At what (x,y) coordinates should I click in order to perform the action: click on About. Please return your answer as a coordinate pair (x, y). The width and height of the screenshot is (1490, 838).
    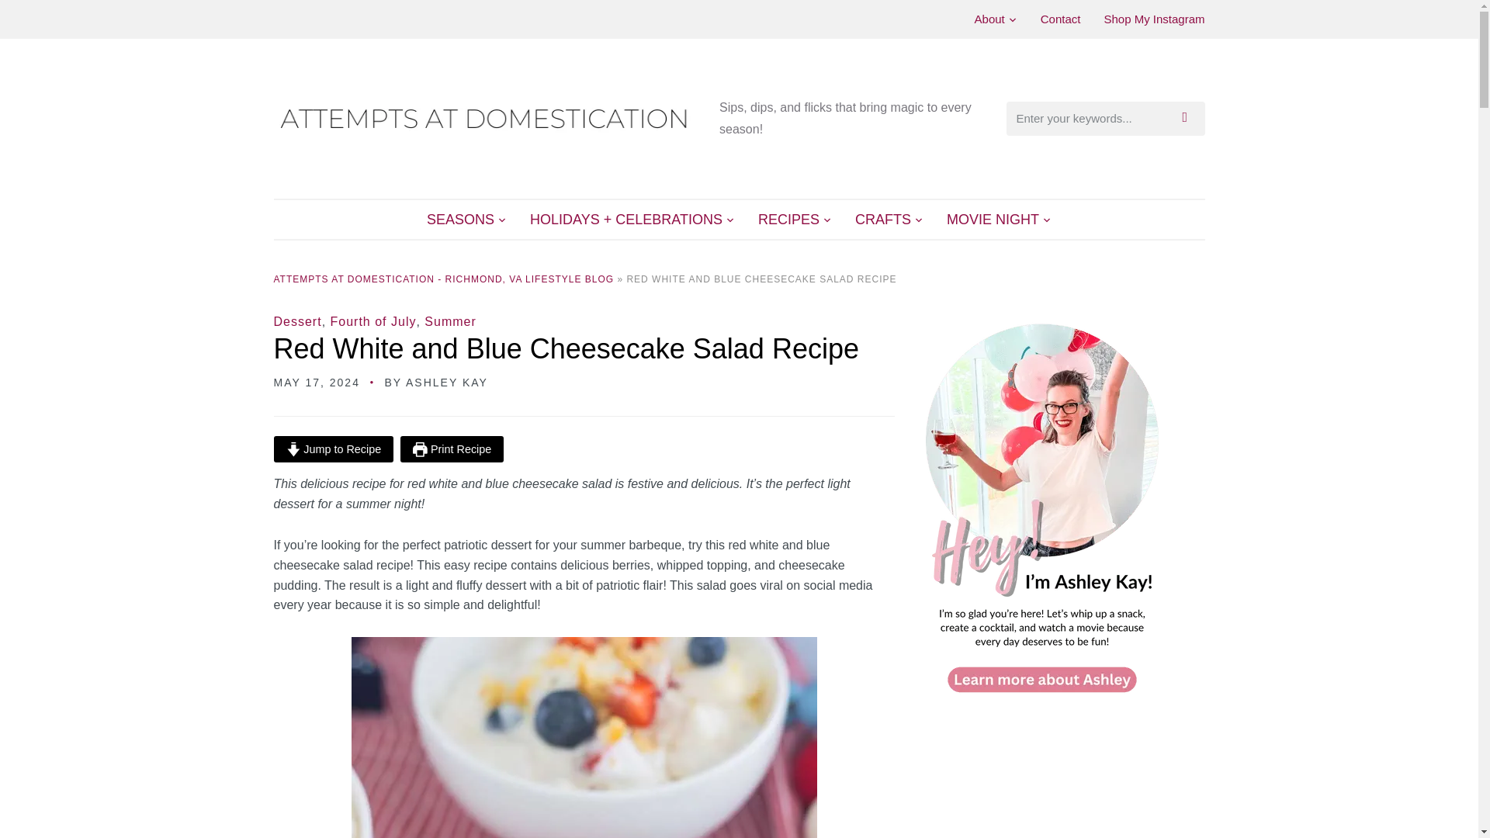
    Looking at the image, I should click on (996, 19).